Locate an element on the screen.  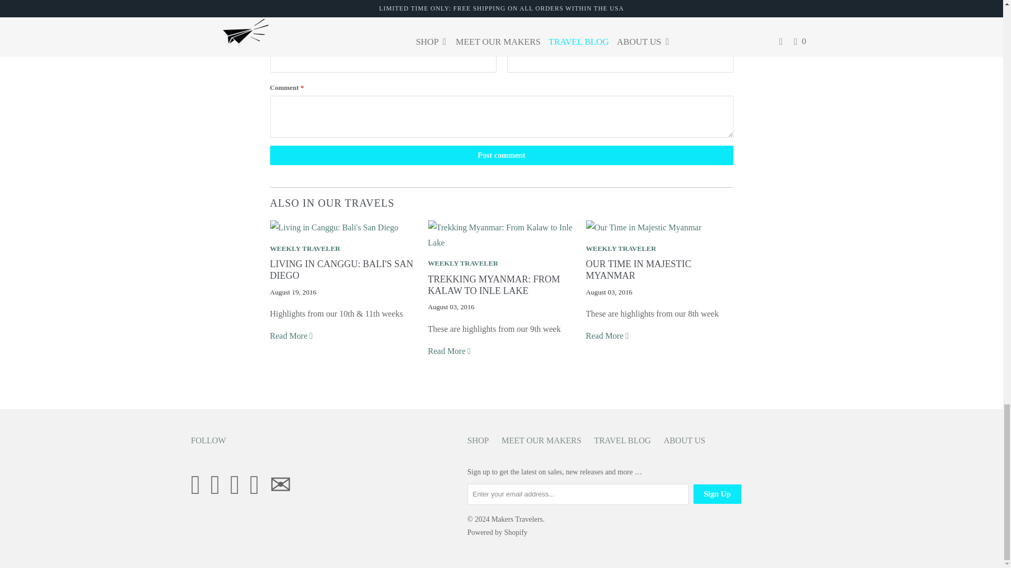
Trekking Myanmar: From Kalaw to Inle Lake is located at coordinates (501, 242).